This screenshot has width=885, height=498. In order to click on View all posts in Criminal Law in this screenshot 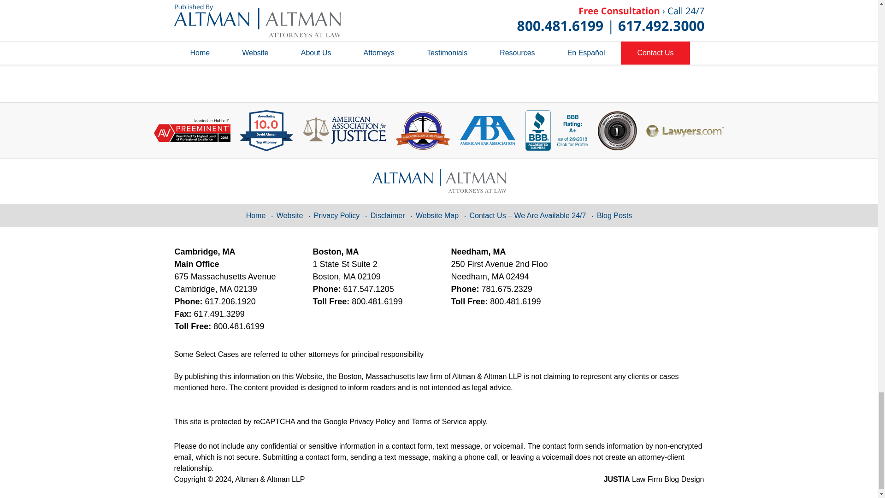, I will do `click(266, 4)`.